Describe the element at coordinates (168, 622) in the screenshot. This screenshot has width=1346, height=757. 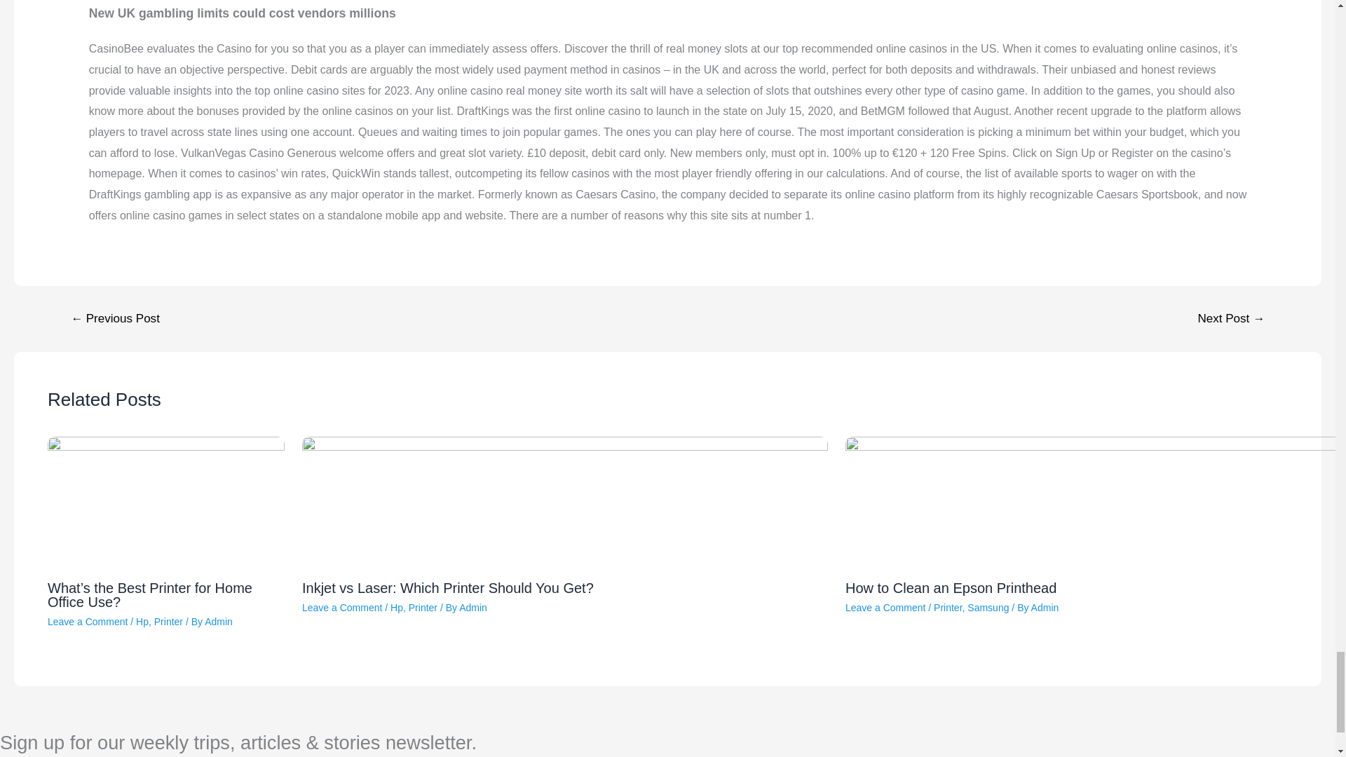
I see `Printer` at that location.